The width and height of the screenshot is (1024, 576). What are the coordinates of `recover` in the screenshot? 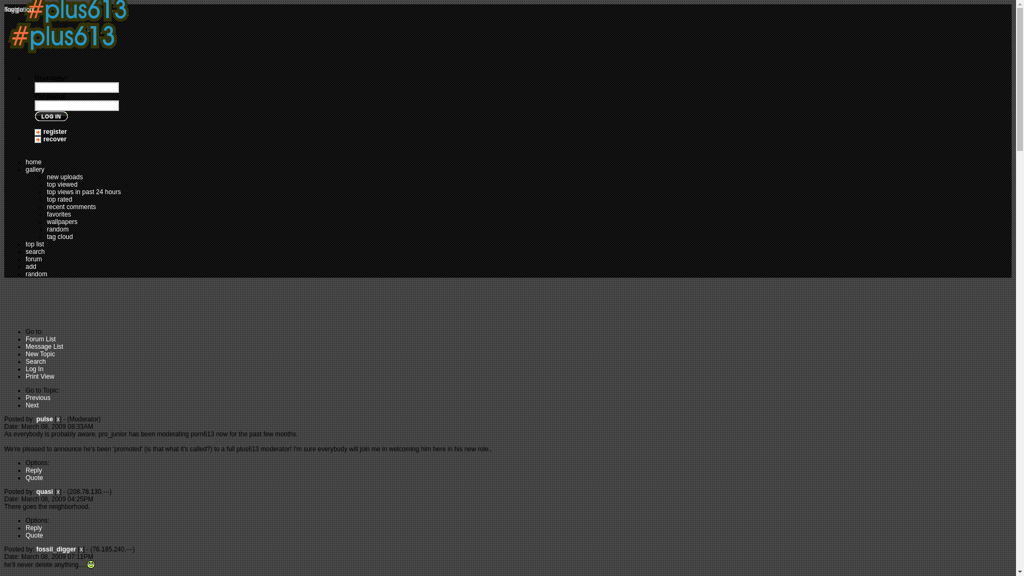 It's located at (54, 139).